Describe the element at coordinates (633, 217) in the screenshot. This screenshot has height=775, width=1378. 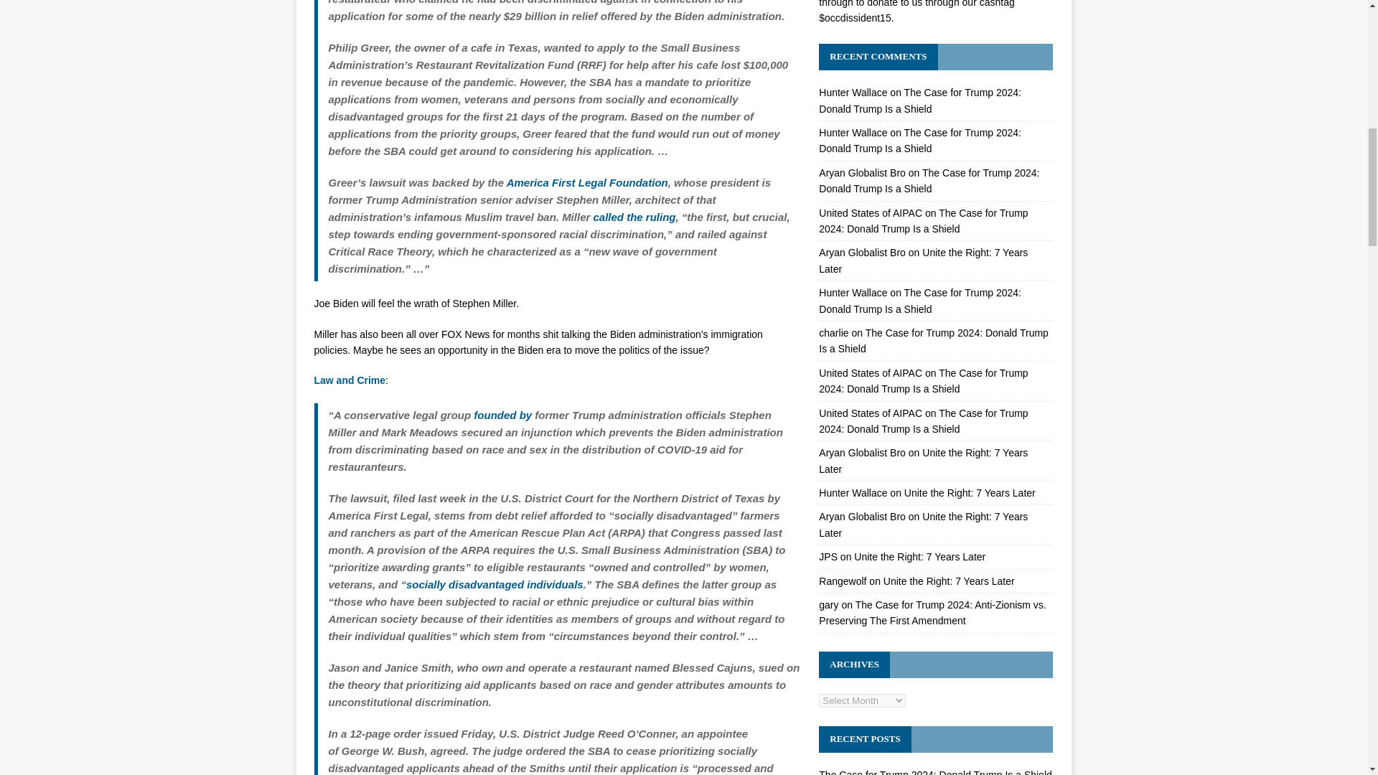
I see `called the ruling` at that location.